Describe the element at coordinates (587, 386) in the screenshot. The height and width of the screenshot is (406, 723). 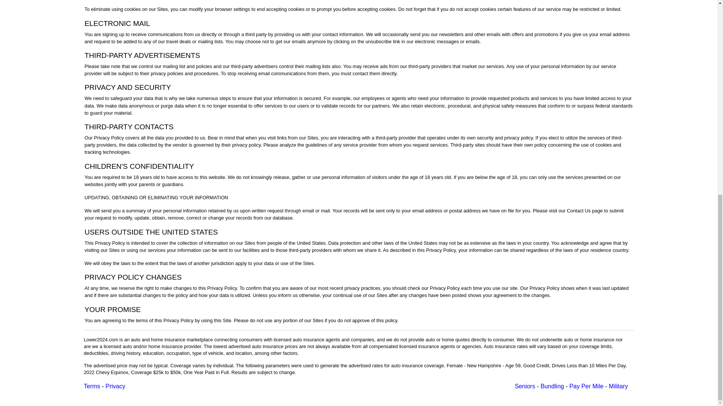
I see `Pay Per Mile` at that location.